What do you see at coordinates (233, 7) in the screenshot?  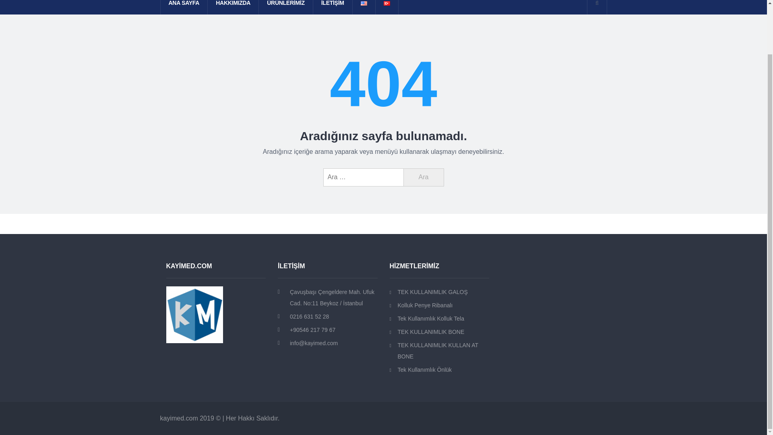 I see `HAKKIMIZDA` at bounding box center [233, 7].